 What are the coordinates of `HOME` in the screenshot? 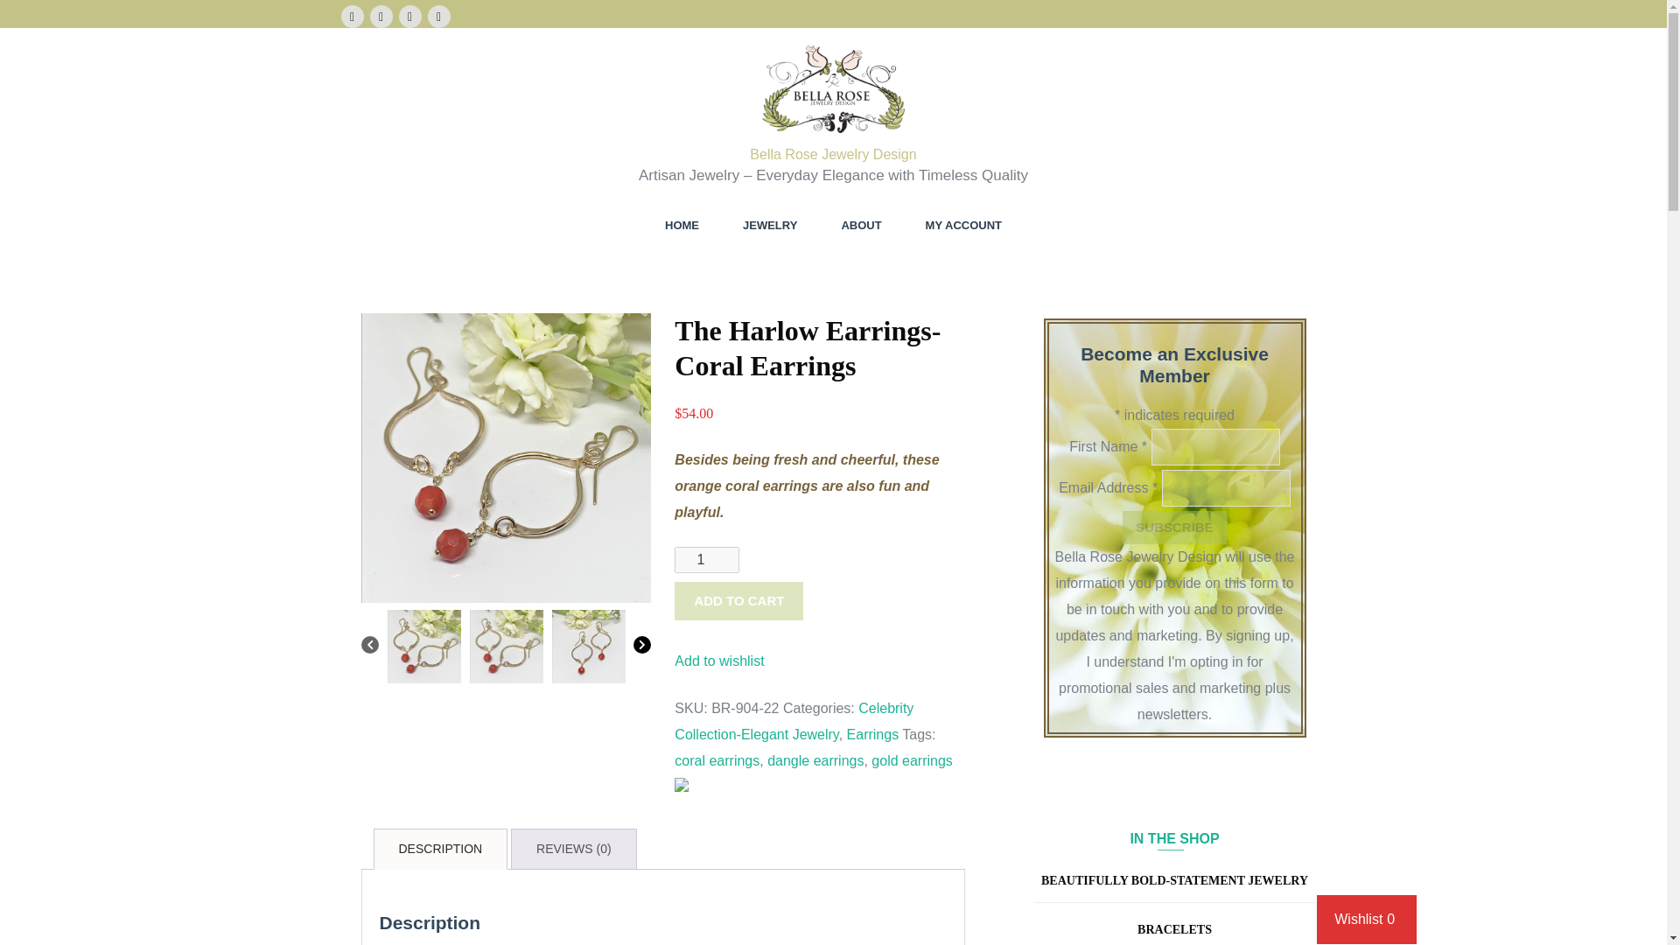 It's located at (682, 225).